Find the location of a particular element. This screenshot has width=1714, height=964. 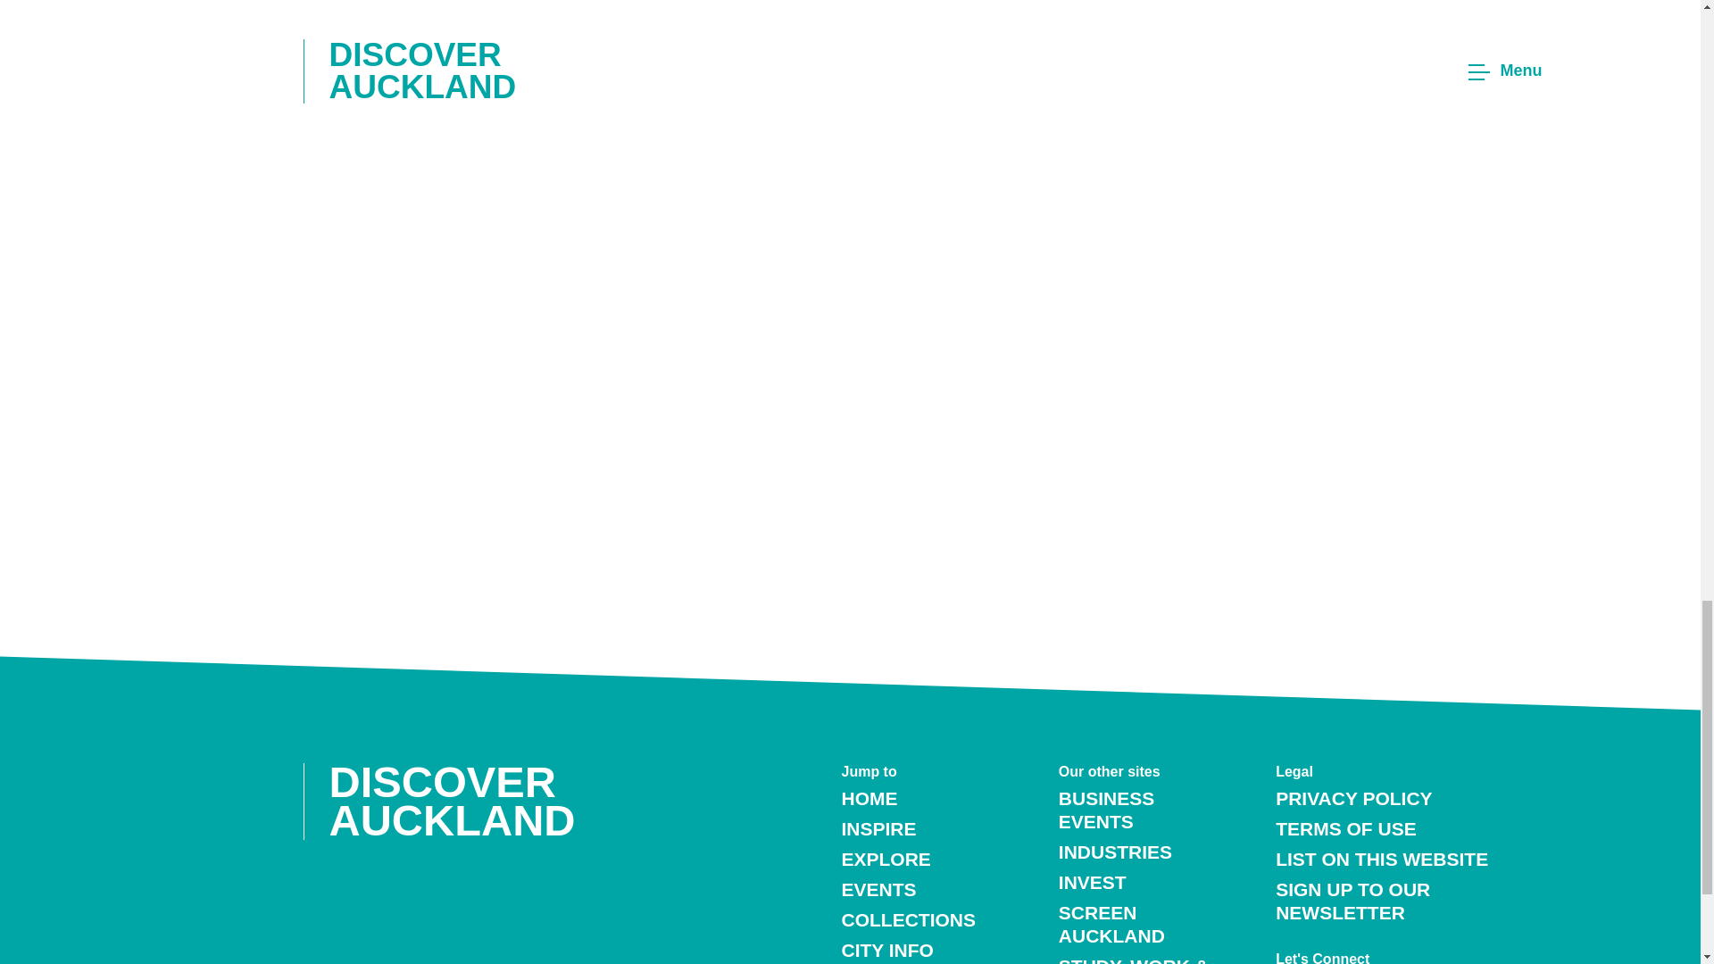

PRIVACY POLICY is located at coordinates (1353, 798).